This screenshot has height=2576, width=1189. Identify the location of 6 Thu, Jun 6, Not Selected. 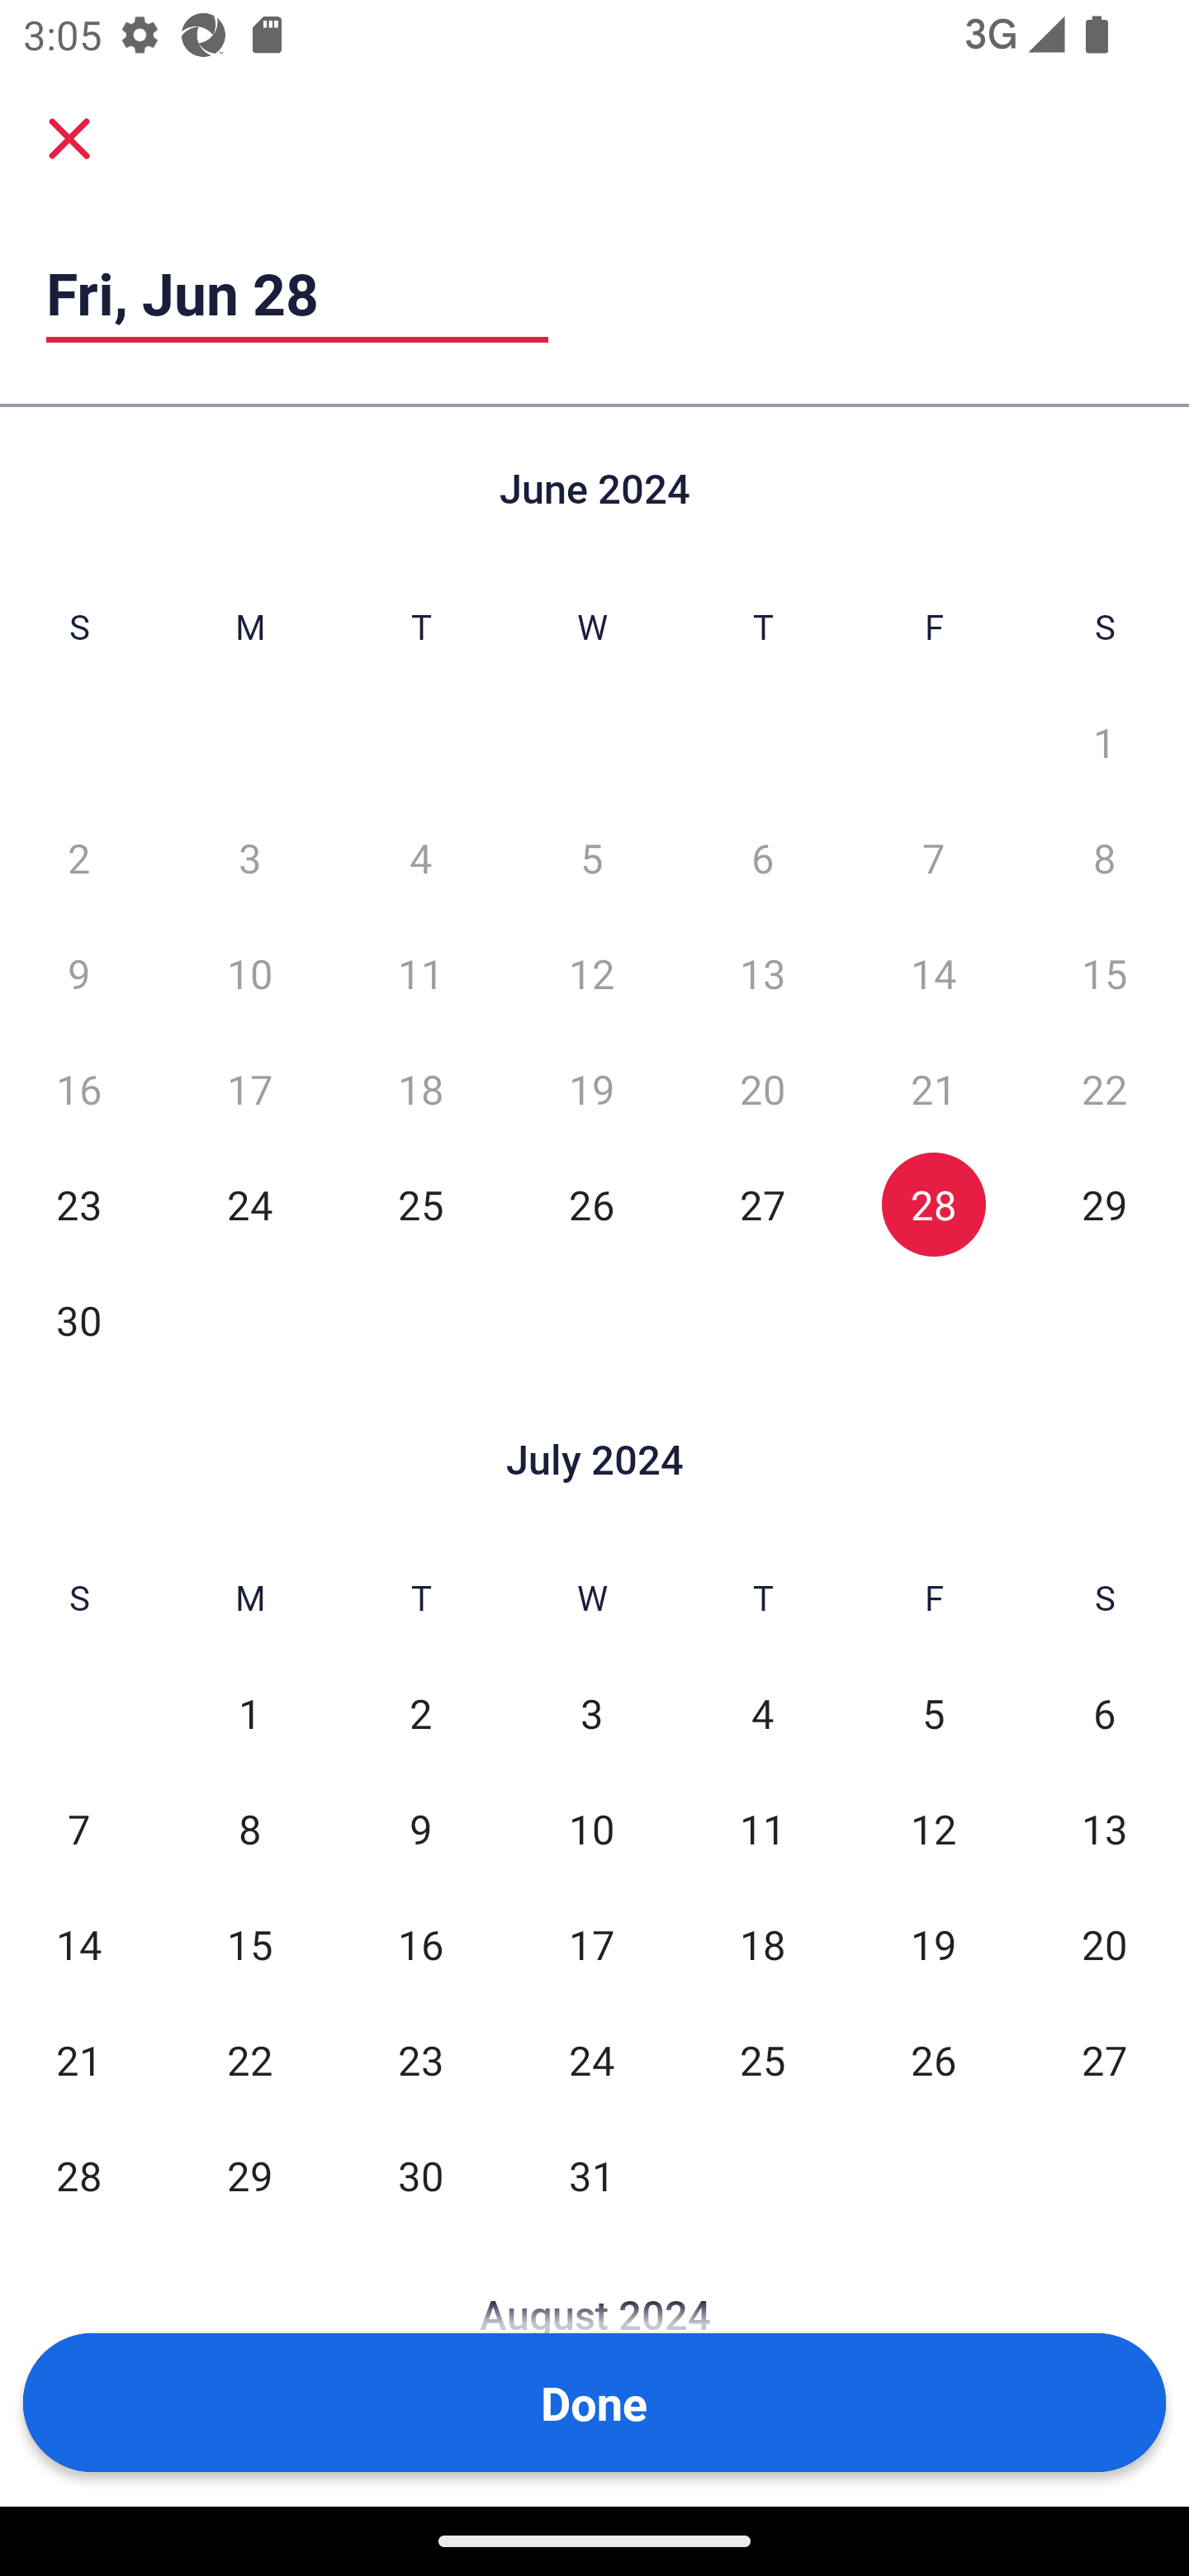
(762, 857).